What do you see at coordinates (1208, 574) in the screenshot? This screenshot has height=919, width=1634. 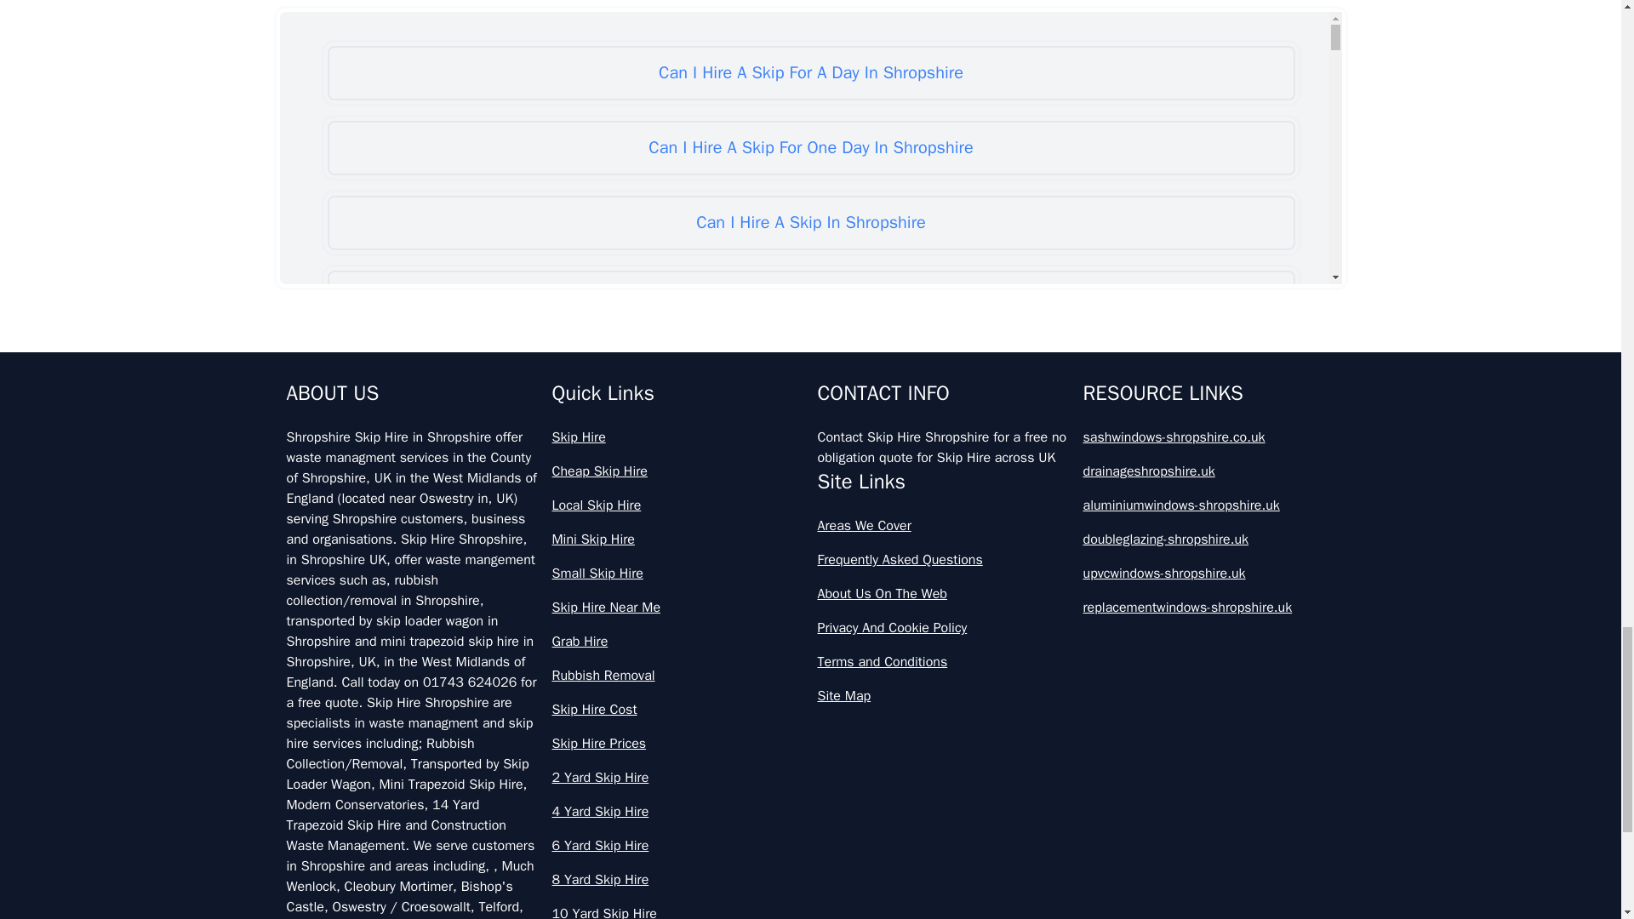 I see `upvcwindows-shropshire.uk` at bounding box center [1208, 574].